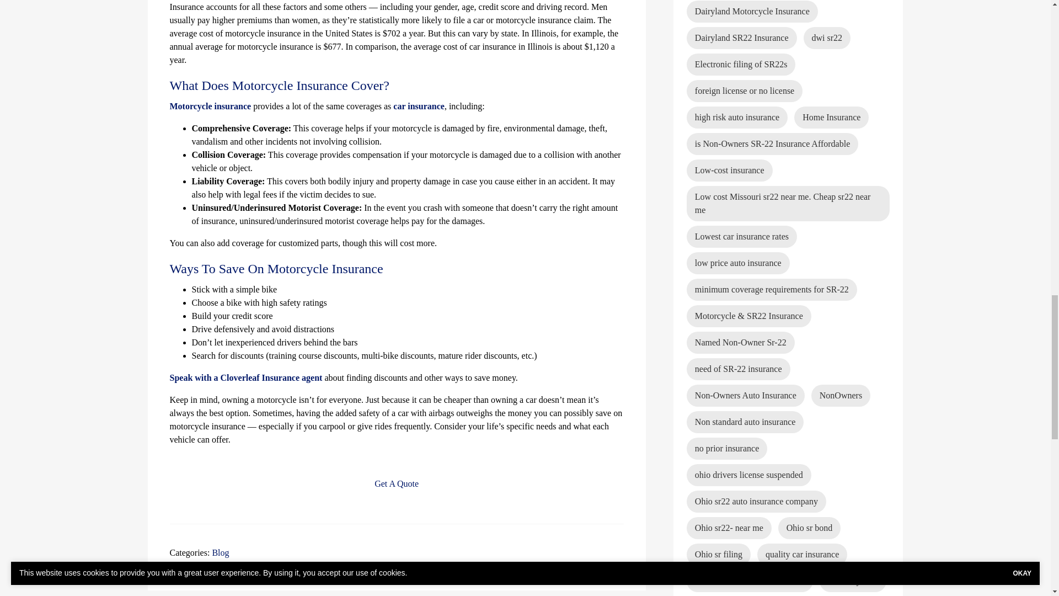 The image size is (1059, 596). I want to click on car insurance, so click(419, 106).